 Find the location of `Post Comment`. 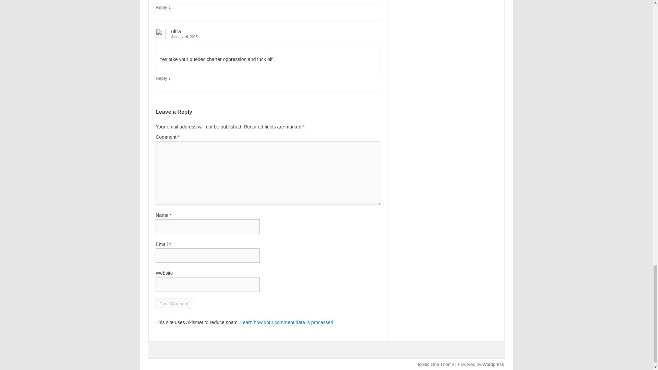

Post Comment is located at coordinates (174, 304).